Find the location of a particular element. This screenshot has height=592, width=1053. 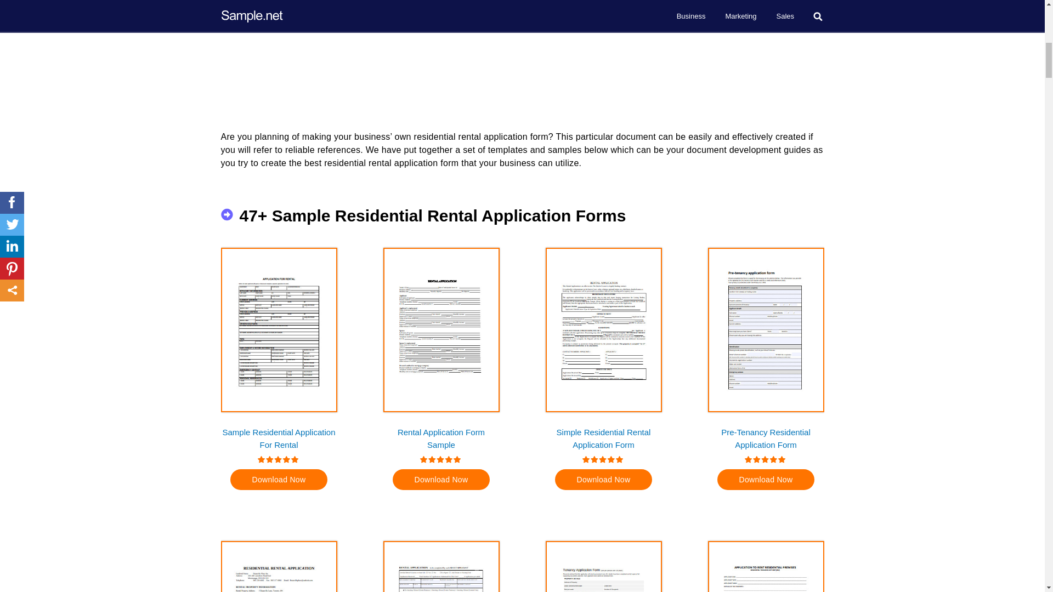

Pre-Tenancy Residential Application Form is located at coordinates (766, 437).